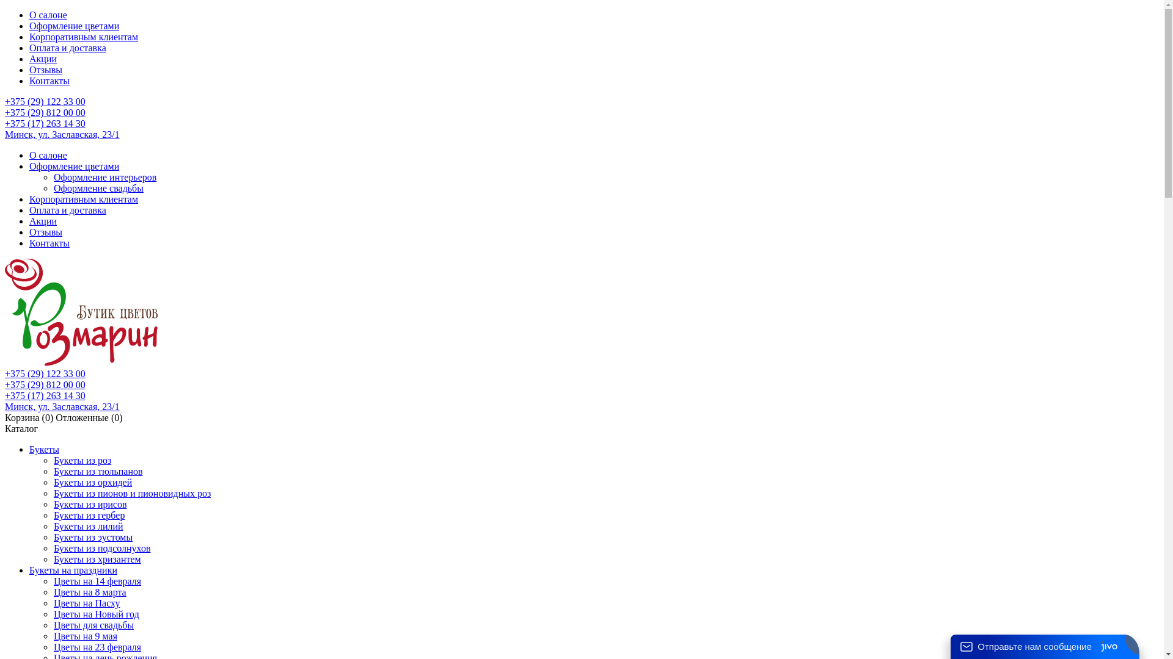 Image resolution: width=1173 pixels, height=659 pixels. What do you see at coordinates (45, 101) in the screenshot?
I see `+375 (29) 122 33 00` at bounding box center [45, 101].